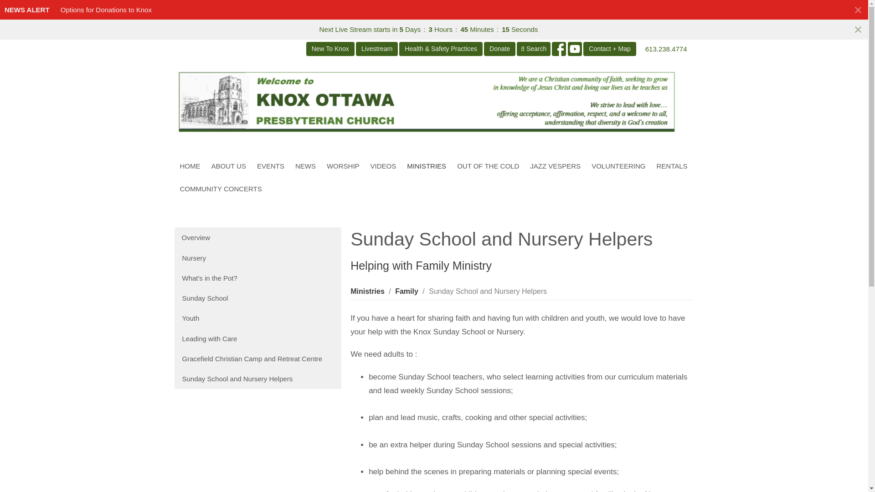 Image resolution: width=875 pixels, height=492 pixels. Describe the element at coordinates (666, 49) in the screenshot. I see `613.238.4774` at that location.